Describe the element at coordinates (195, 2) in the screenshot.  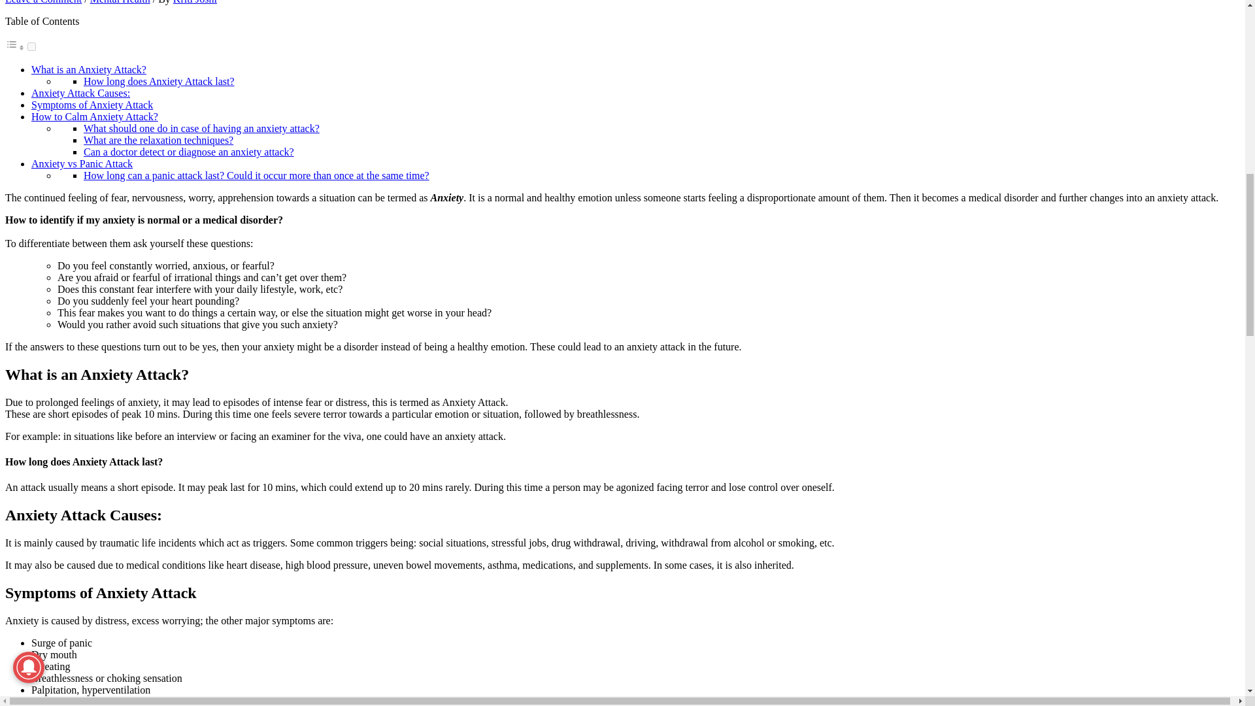
I see `Kriti Joshi` at that location.